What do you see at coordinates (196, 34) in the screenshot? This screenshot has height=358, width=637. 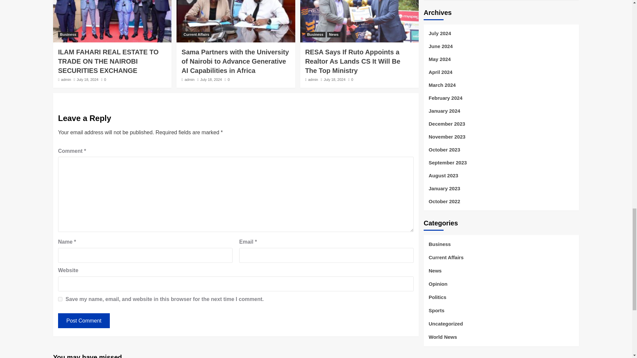 I see `Current Affairs` at bounding box center [196, 34].